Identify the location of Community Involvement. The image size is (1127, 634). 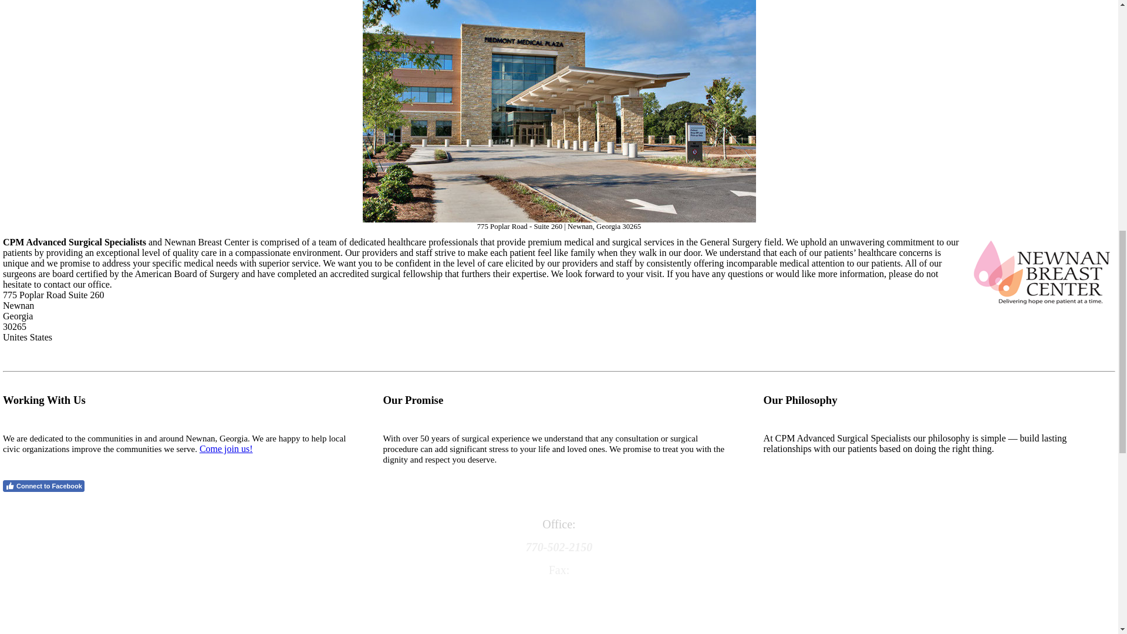
(225, 448).